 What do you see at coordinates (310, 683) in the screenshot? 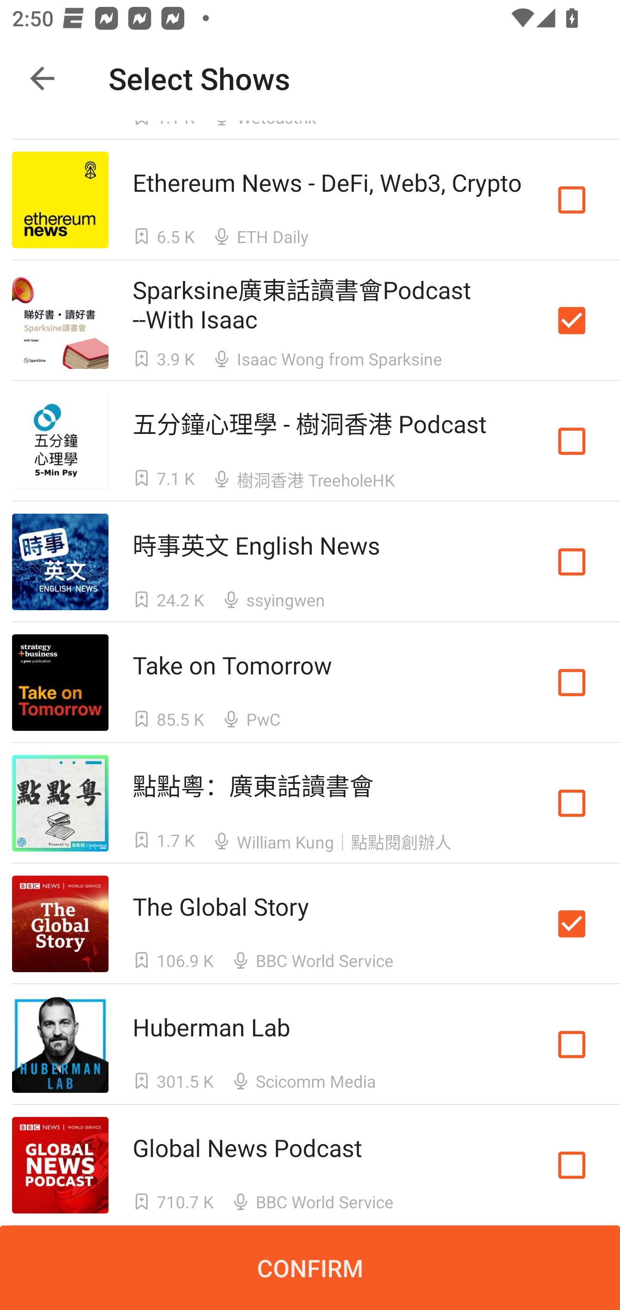
I see `Take on Tomorrow Take on Tomorrow  85.5 K  PwC` at bounding box center [310, 683].